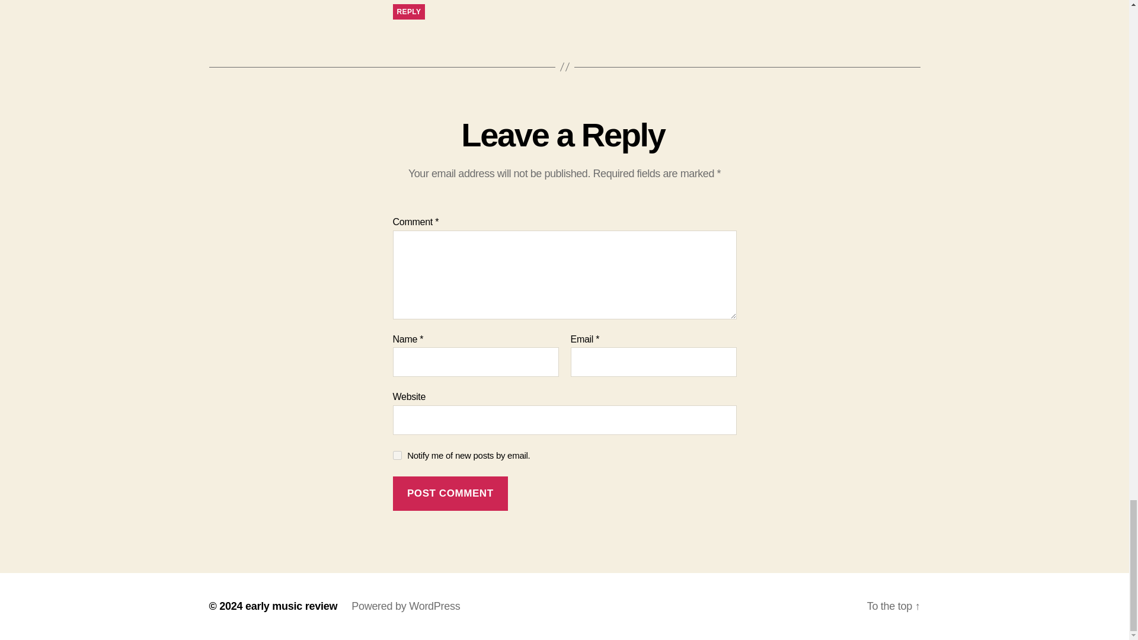  Describe the element at coordinates (408, 12) in the screenshot. I see `REPLY` at that location.